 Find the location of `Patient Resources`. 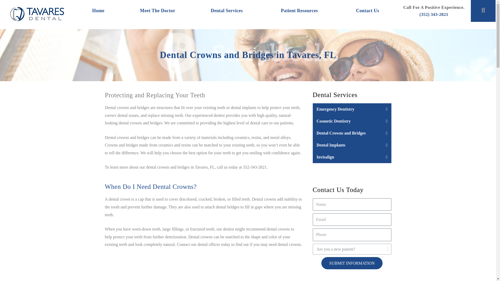

Patient Resources is located at coordinates (301, 11).